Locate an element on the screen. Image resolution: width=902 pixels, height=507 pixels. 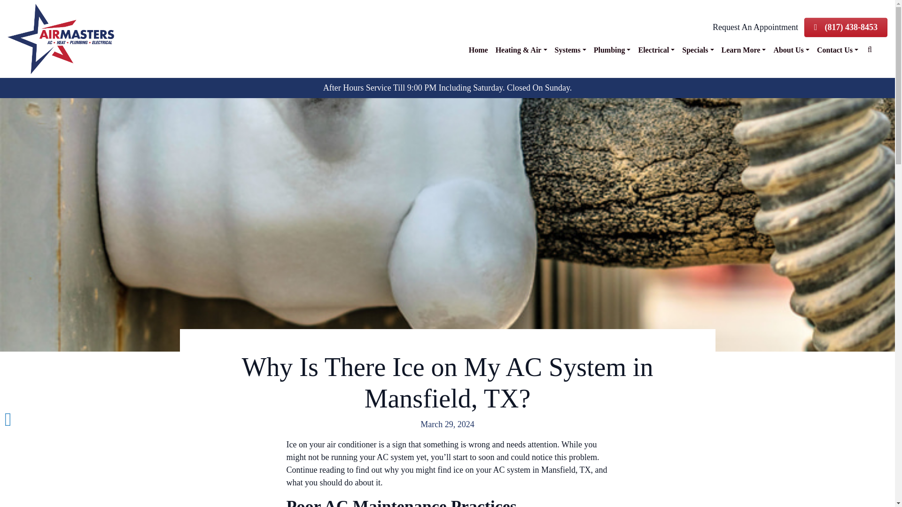
Specials is located at coordinates (697, 50).